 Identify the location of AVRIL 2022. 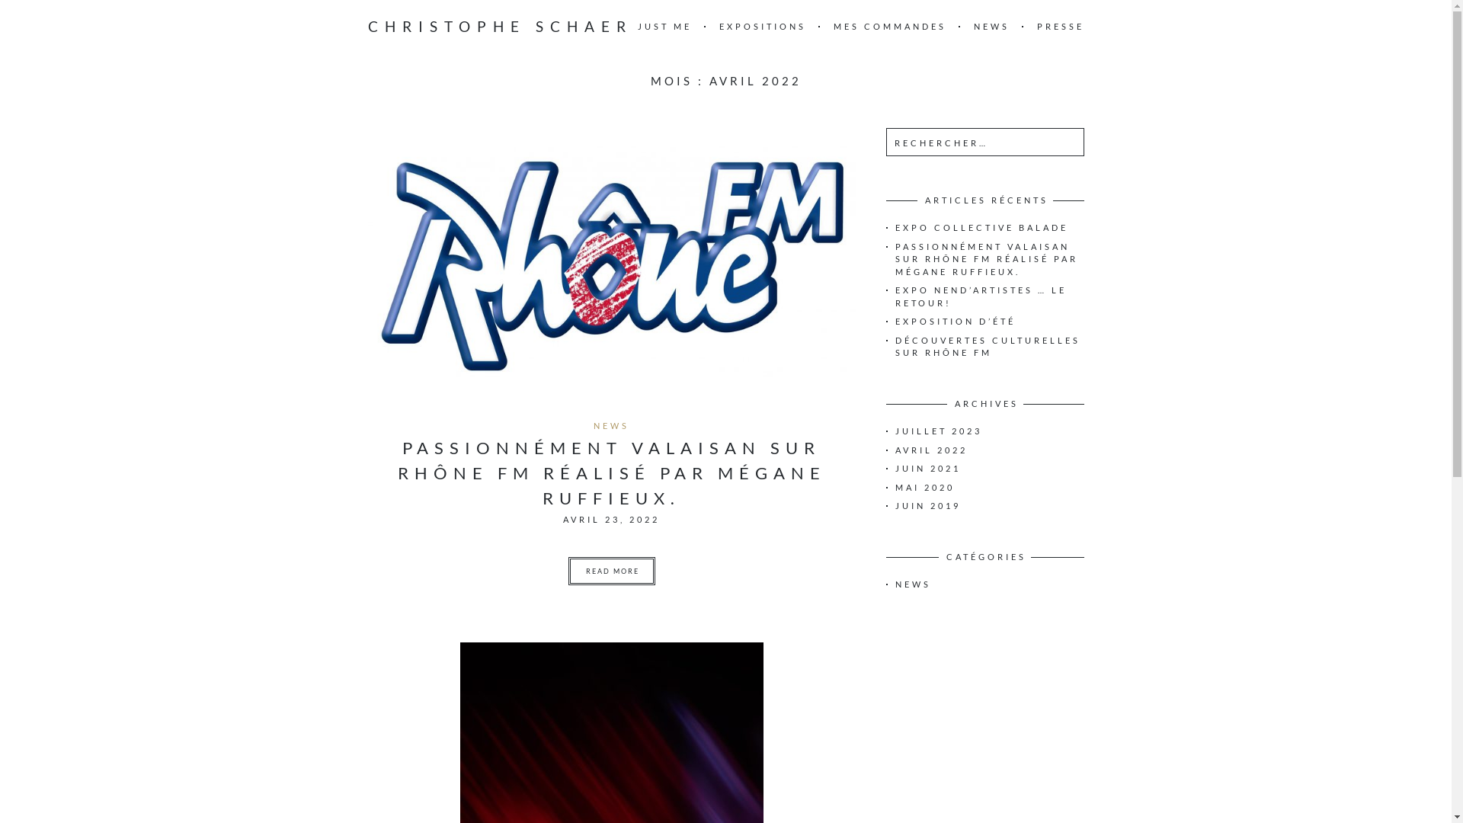
(931, 450).